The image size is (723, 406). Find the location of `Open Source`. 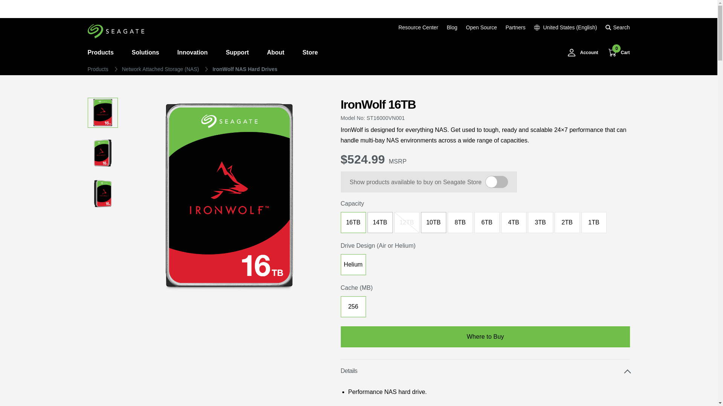

Open Source is located at coordinates (481, 27).